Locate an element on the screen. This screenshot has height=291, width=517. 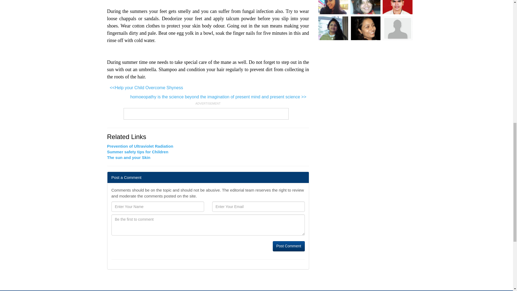
The sun and your Skin is located at coordinates (129, 157).